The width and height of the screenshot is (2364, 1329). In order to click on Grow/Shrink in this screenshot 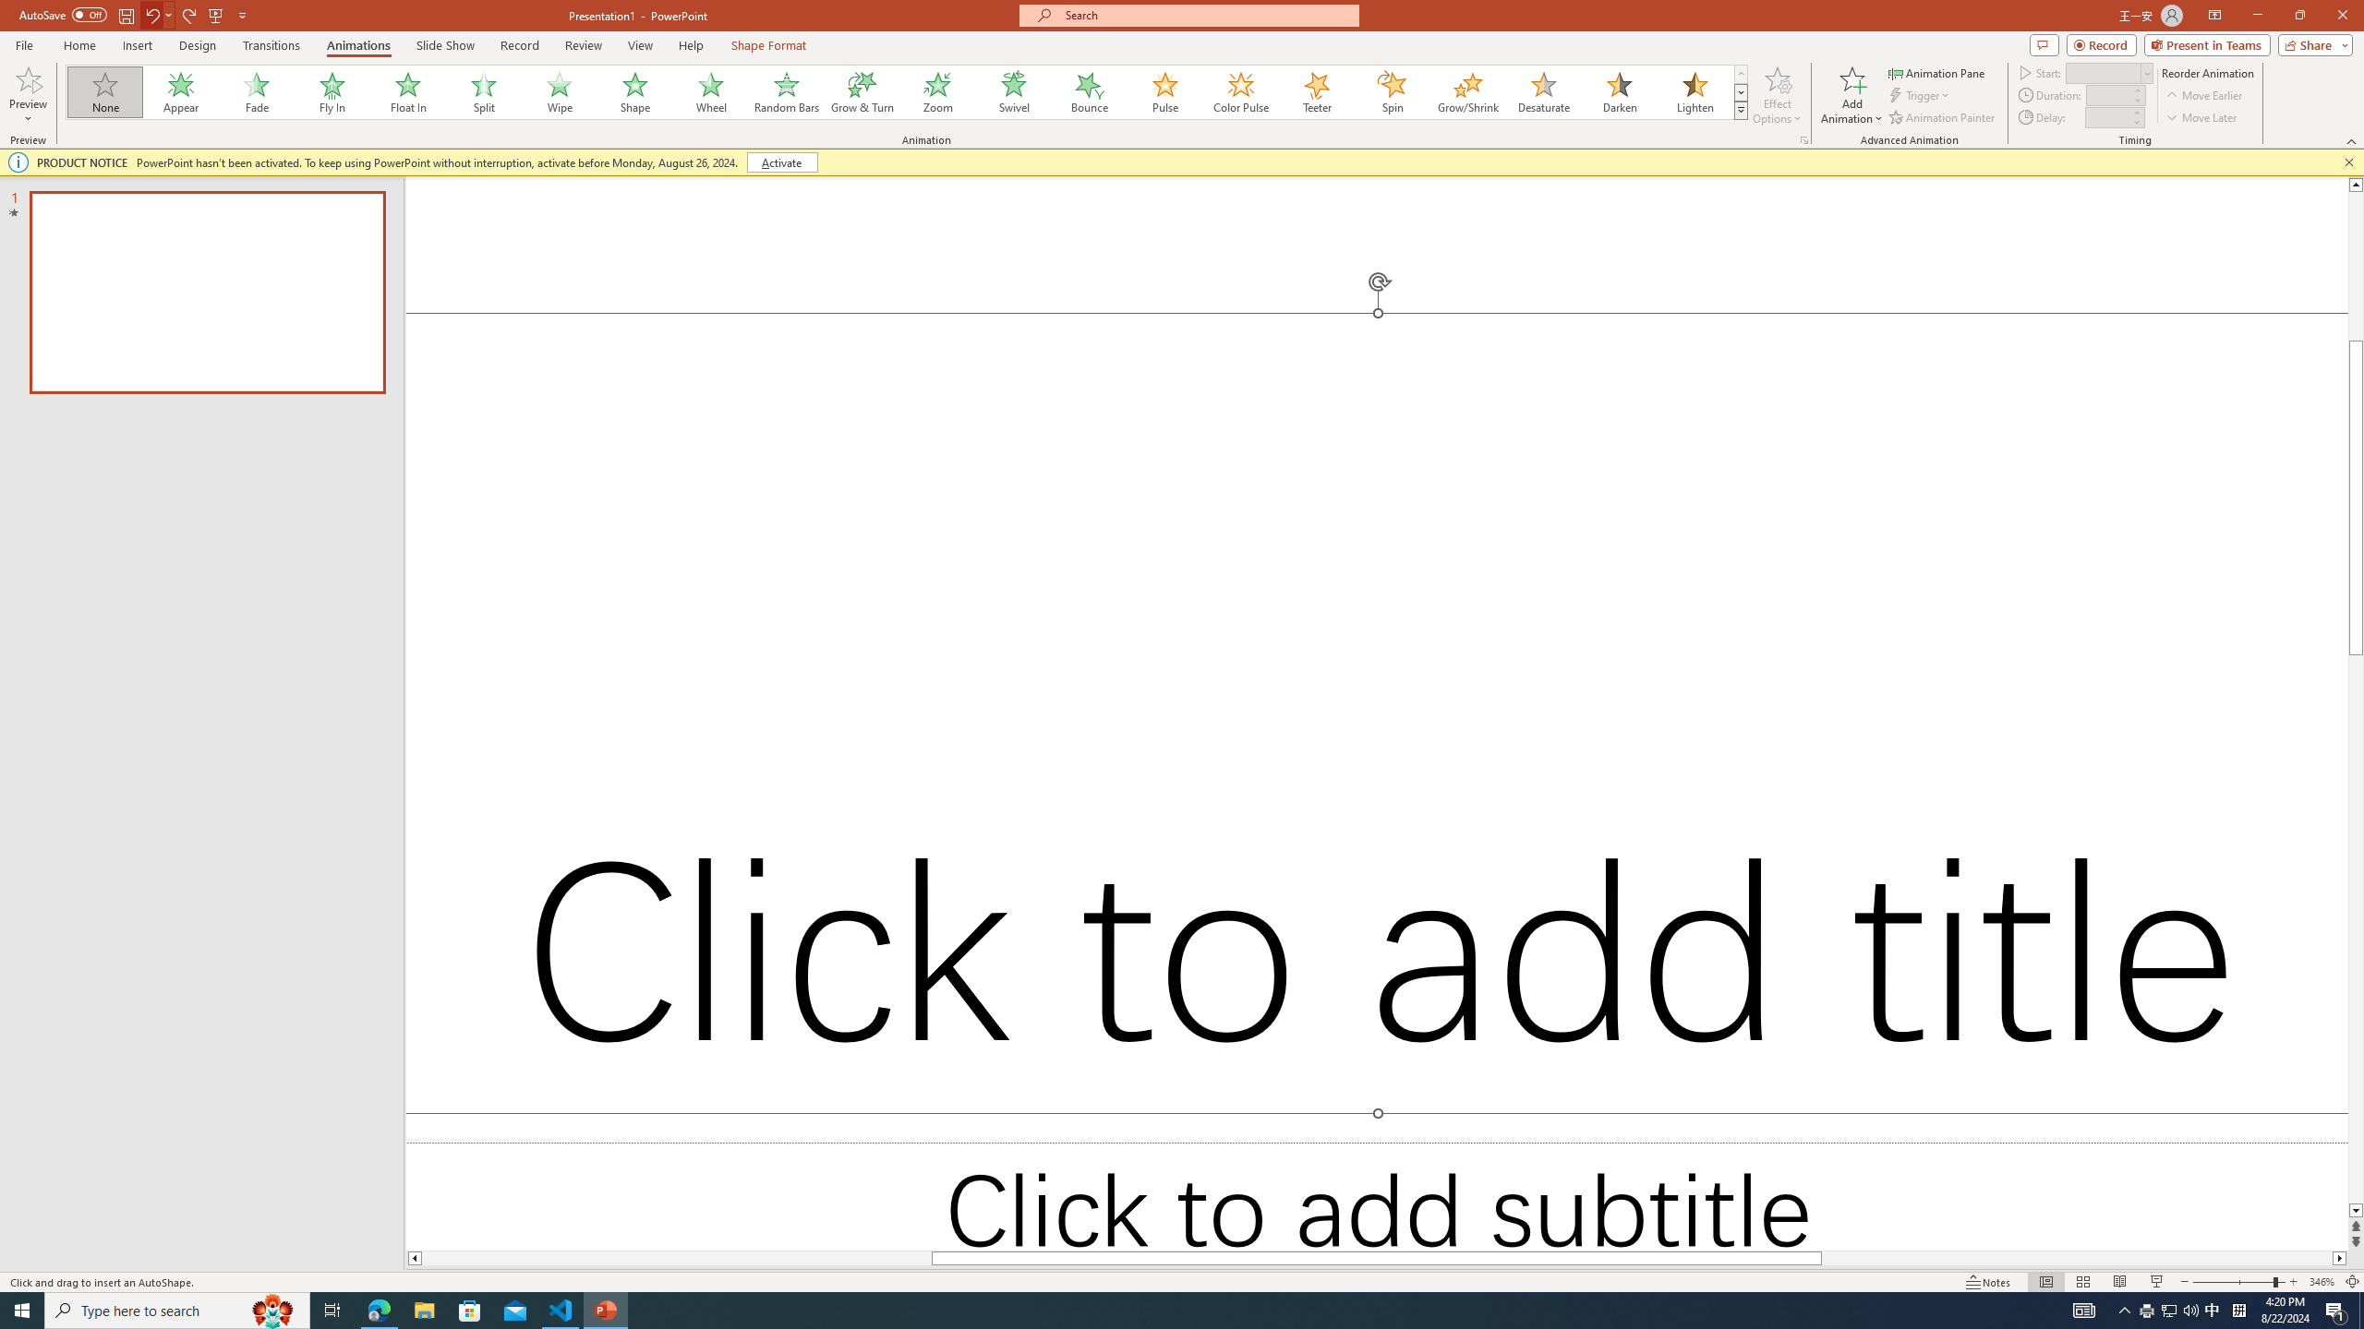, I will do `click(1467, 92)`.